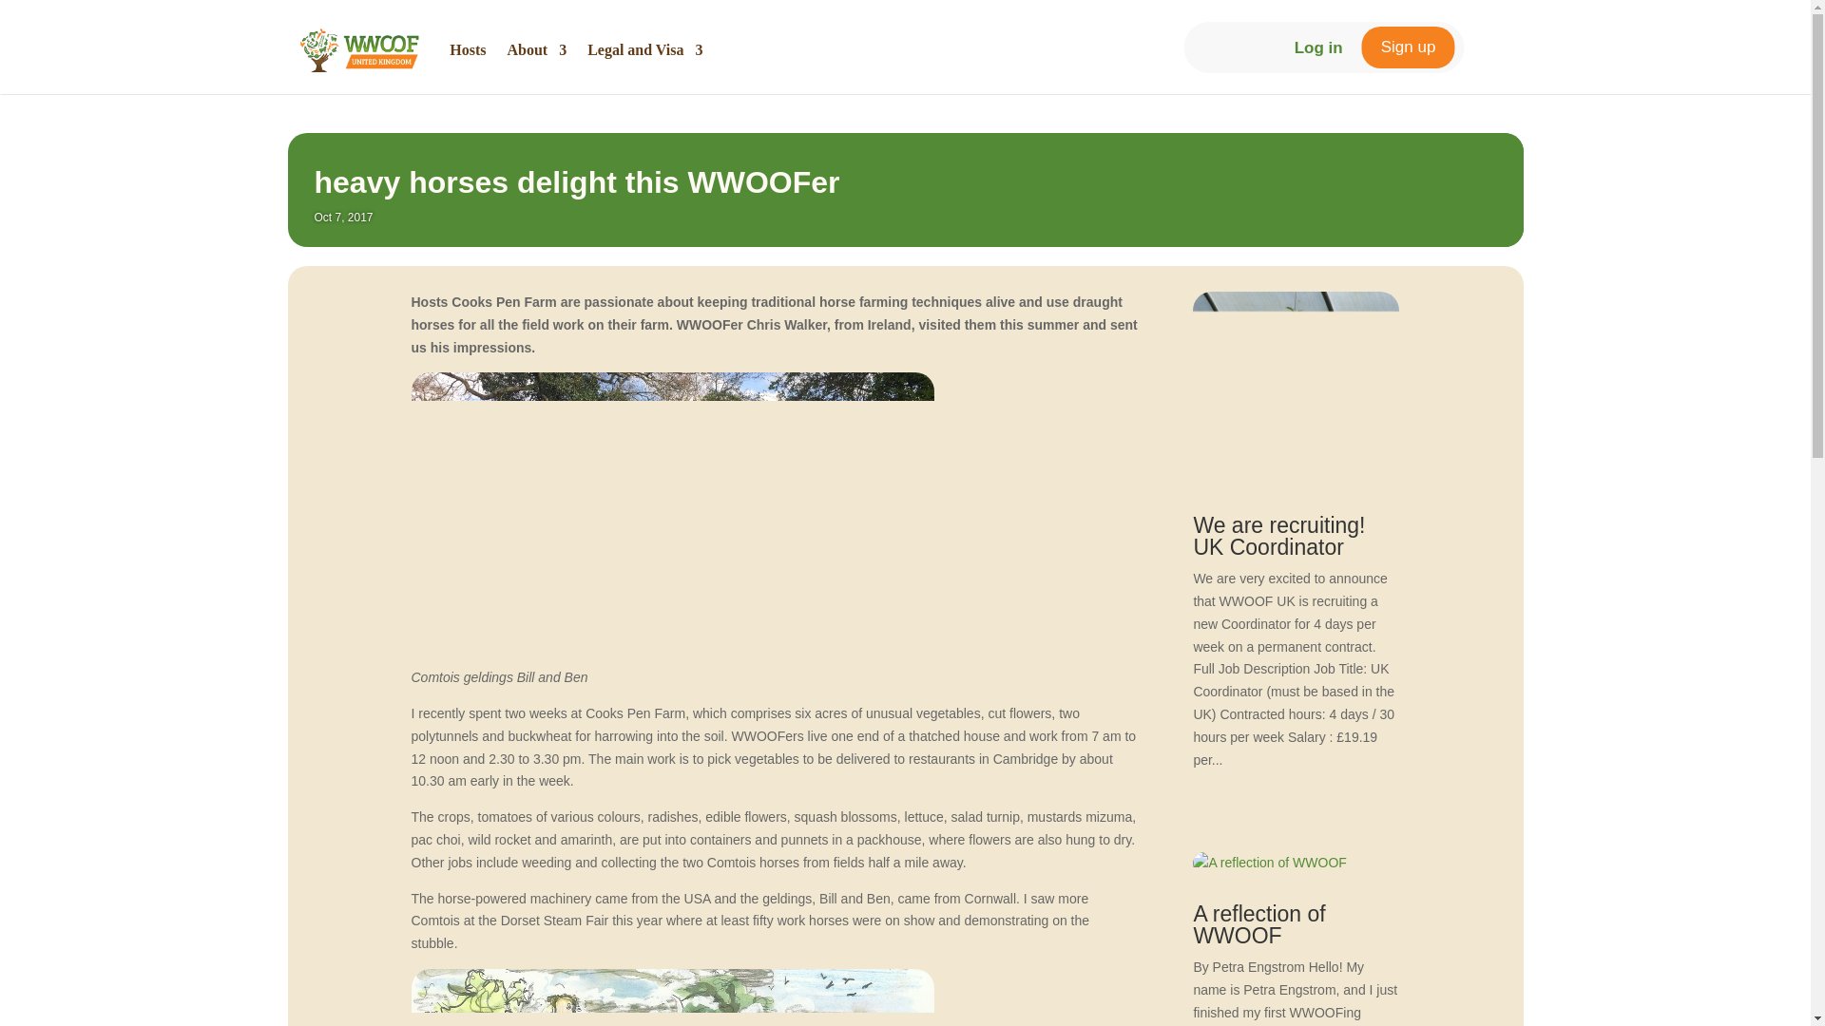 This screenshot has width=1825, height=1026. I want to click on We are recruiting! UK Coordinator, so click(1279, 536).